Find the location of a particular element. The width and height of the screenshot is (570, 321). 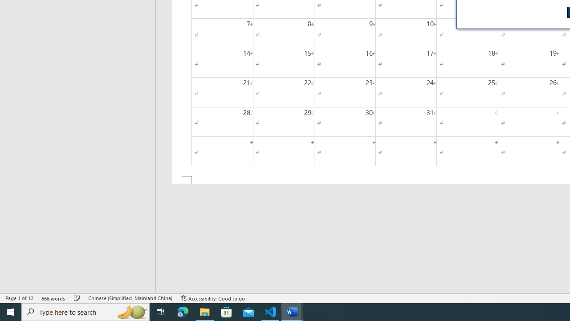

Word - 2 running windows is located at coordinates (292, 312).